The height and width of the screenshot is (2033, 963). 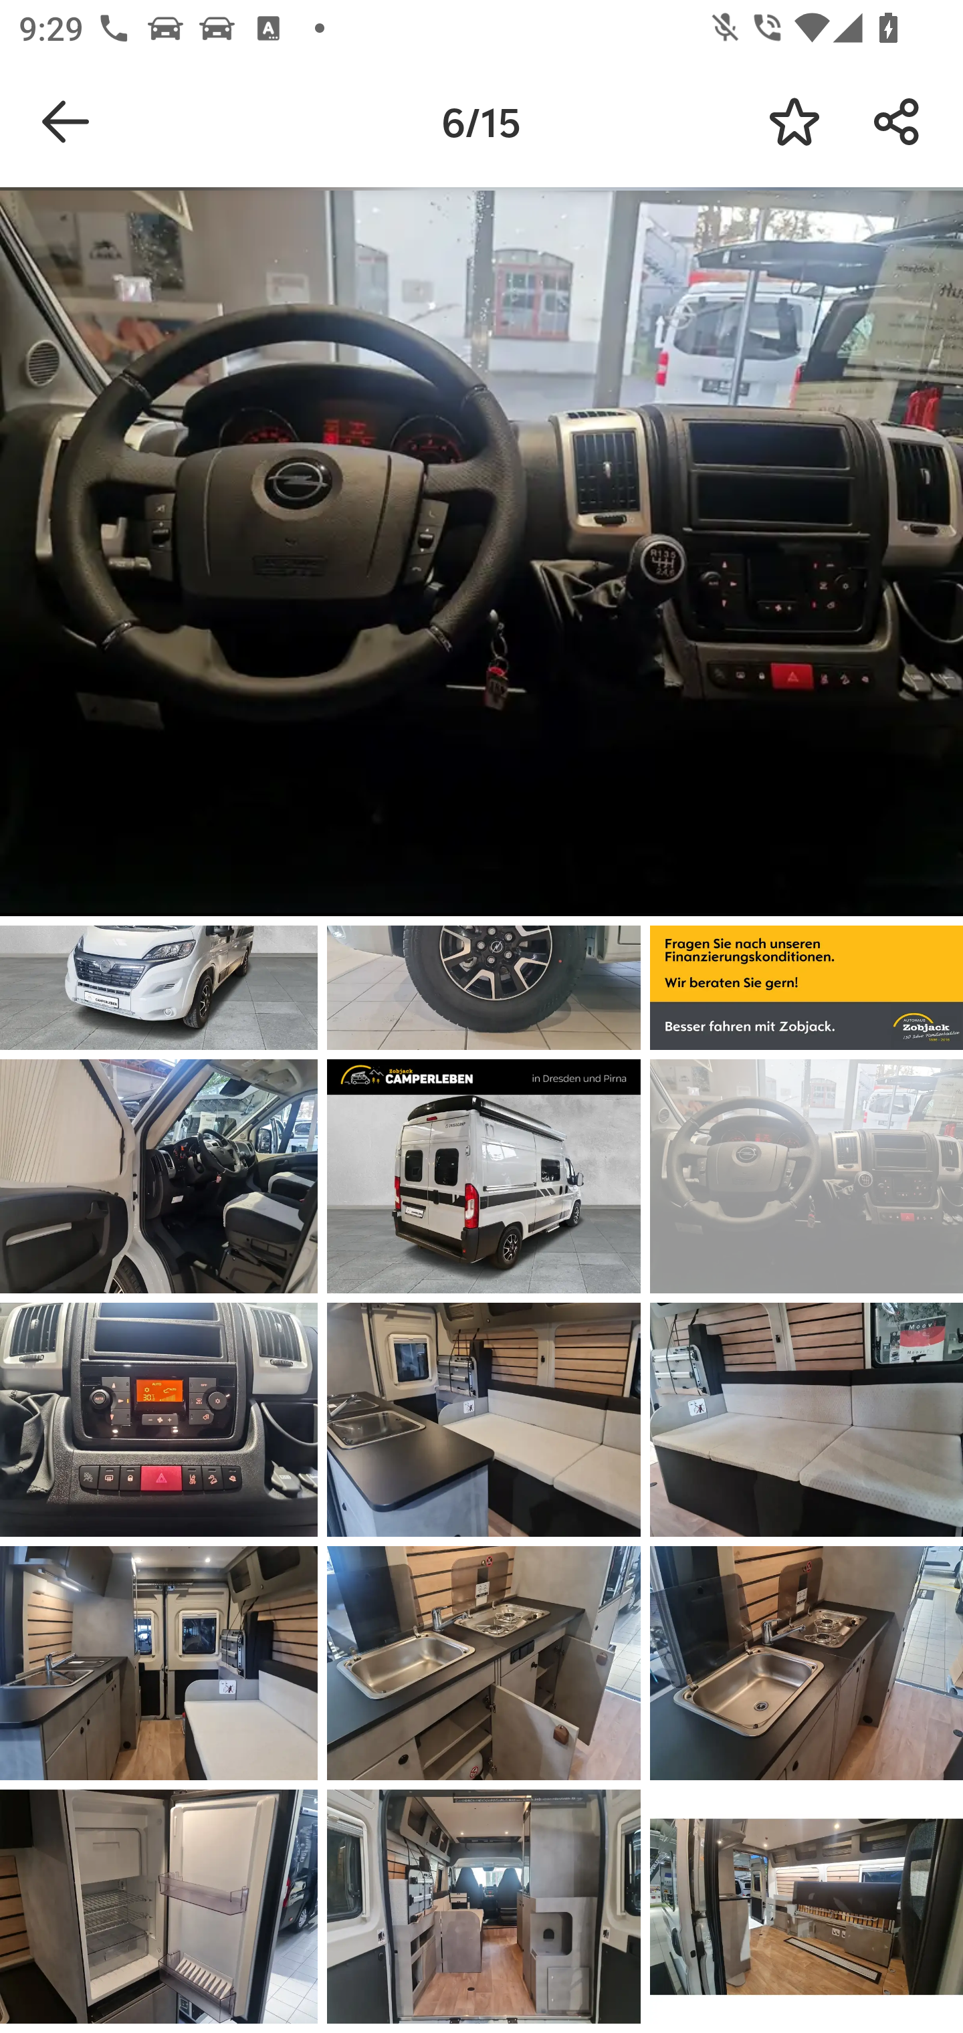 I want to click on image, so click(x=484, y=1176).